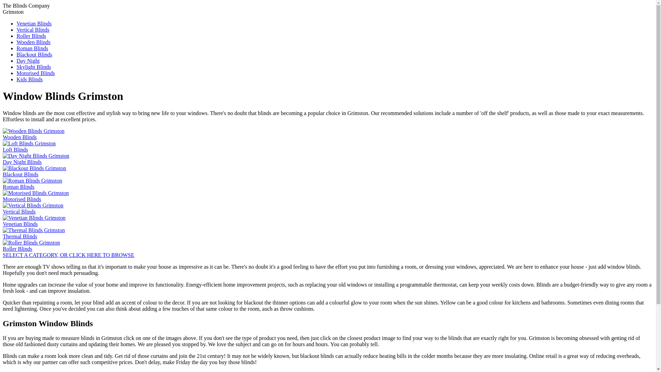  I want to click on Wooden Blinds Grimston, so click(34, 42).